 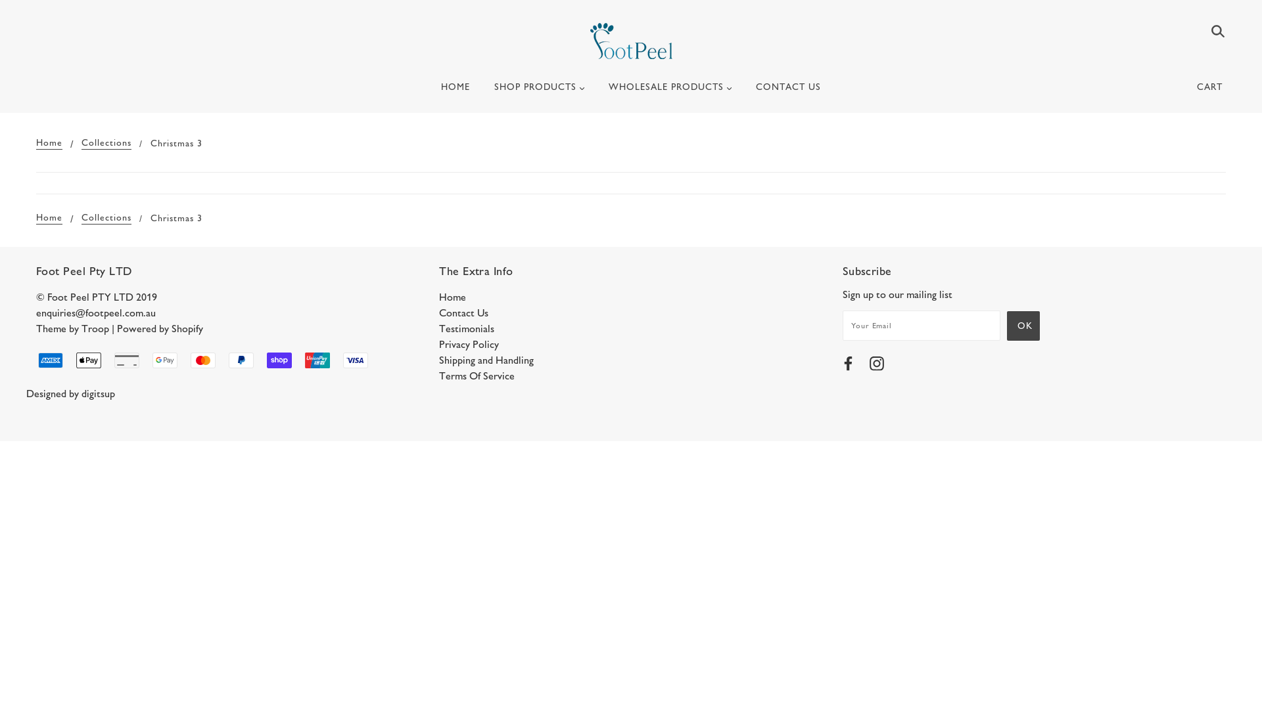 I want to click on Home, so click(x=49, y=143).